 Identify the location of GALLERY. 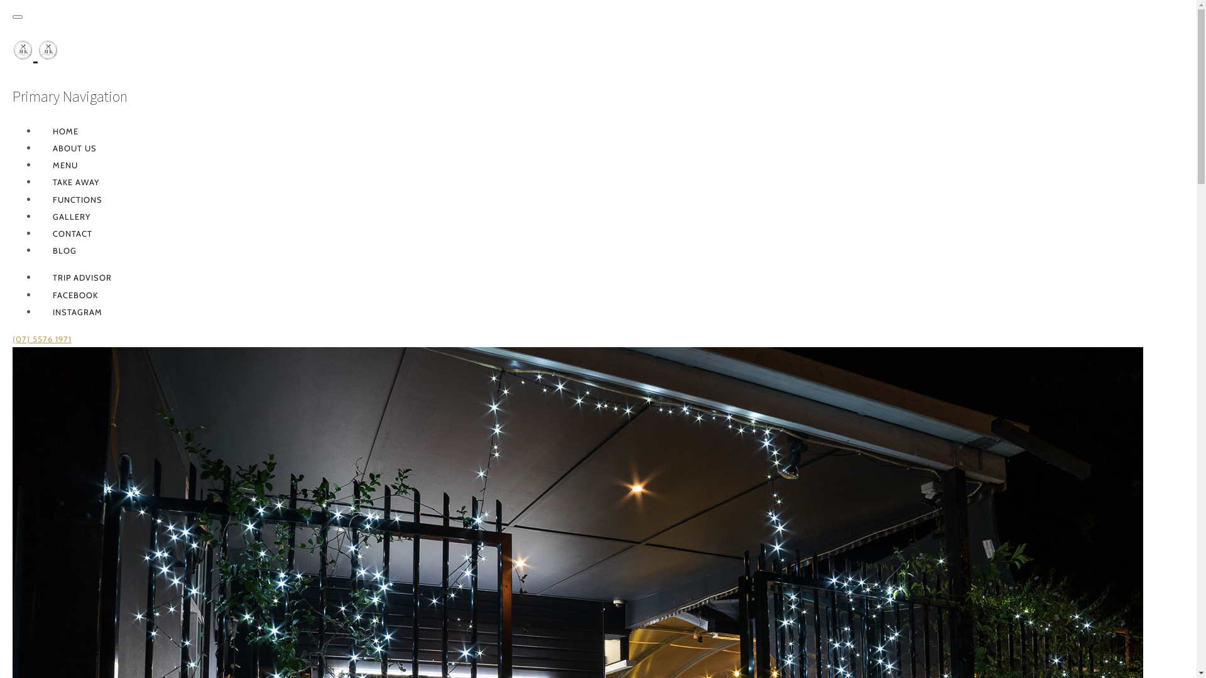
(70, 217).